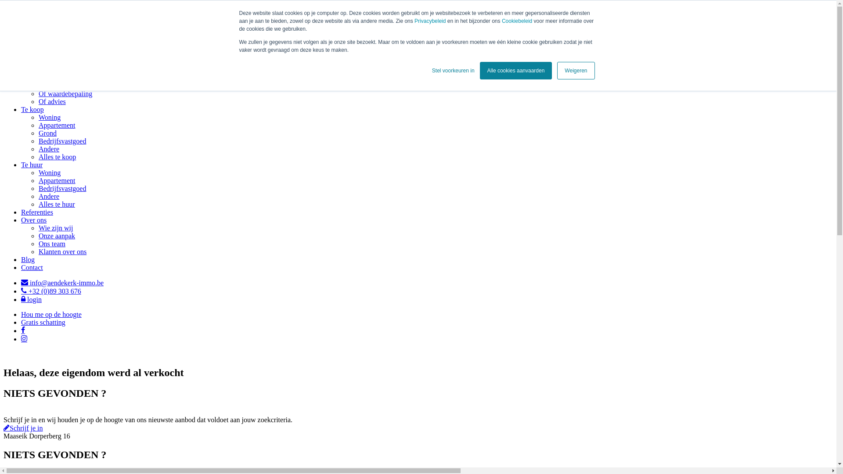  I want to click on Link homepage, so click(49, 31).